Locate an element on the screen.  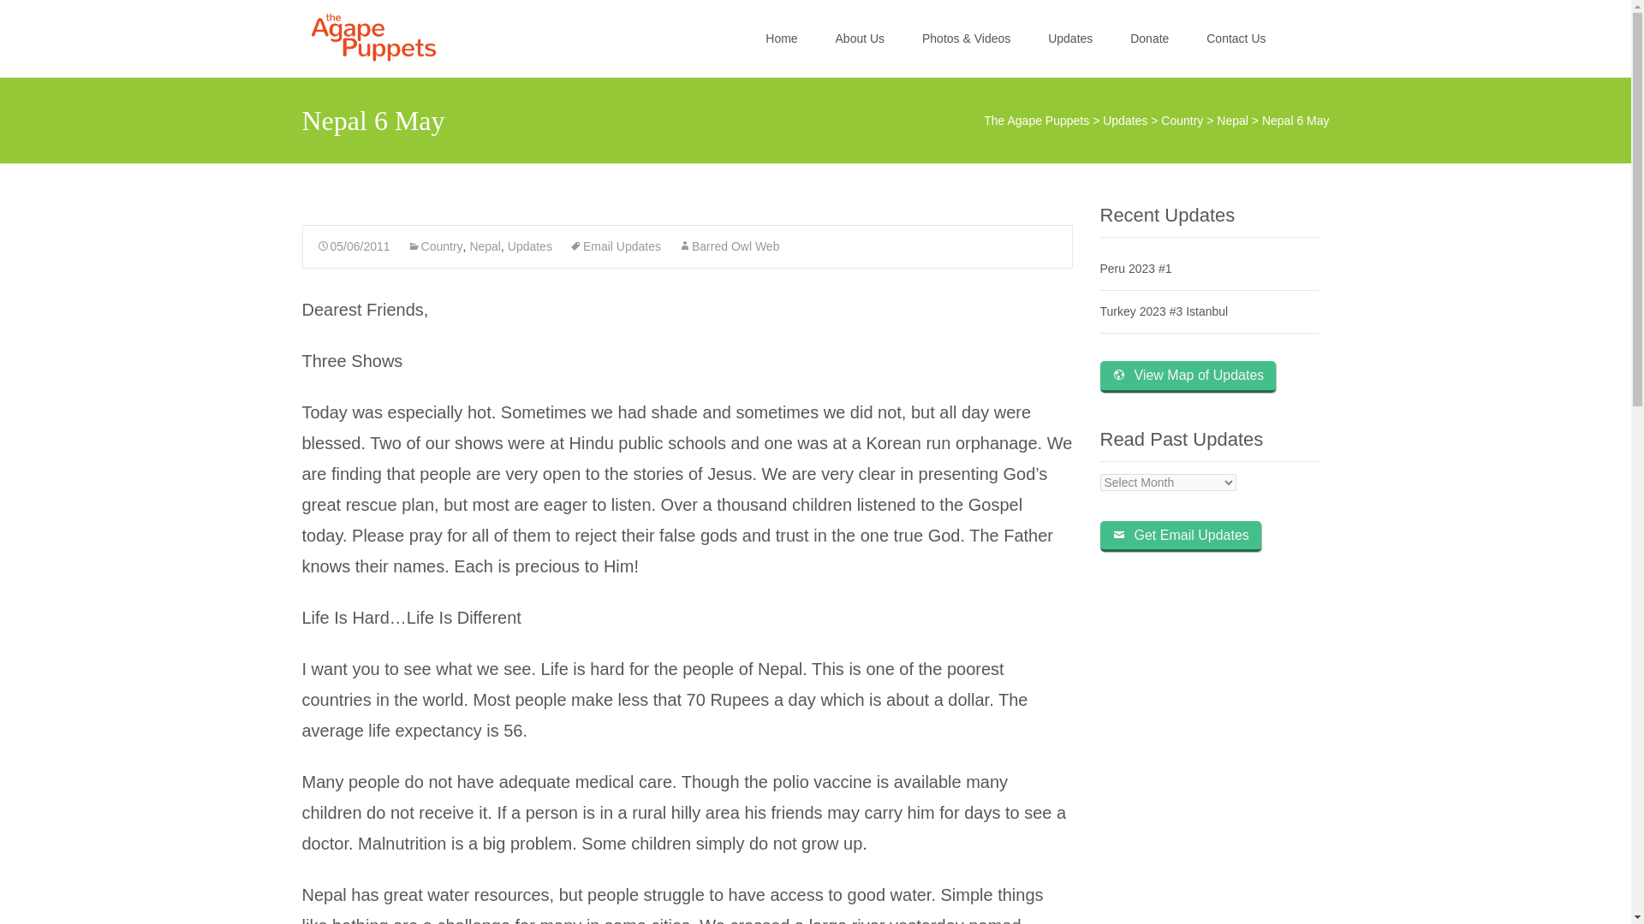
Search for: is located at coordinates (1313, 40).